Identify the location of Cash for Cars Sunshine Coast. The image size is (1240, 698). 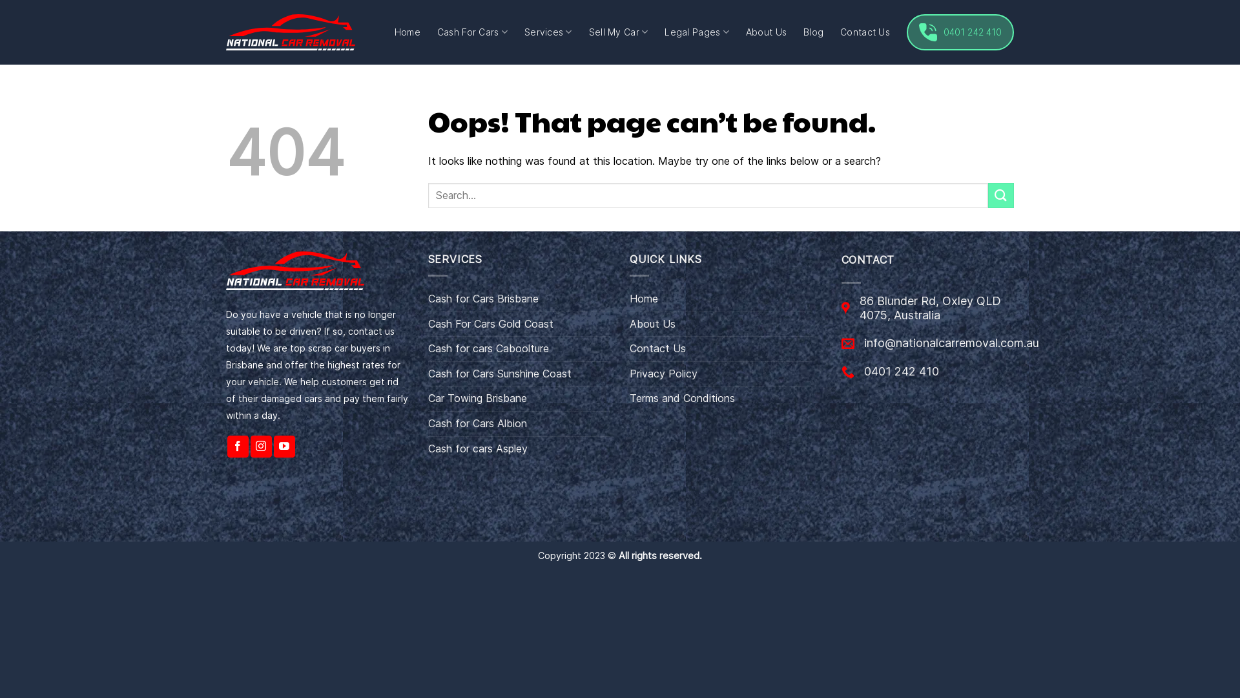
(499, 374).